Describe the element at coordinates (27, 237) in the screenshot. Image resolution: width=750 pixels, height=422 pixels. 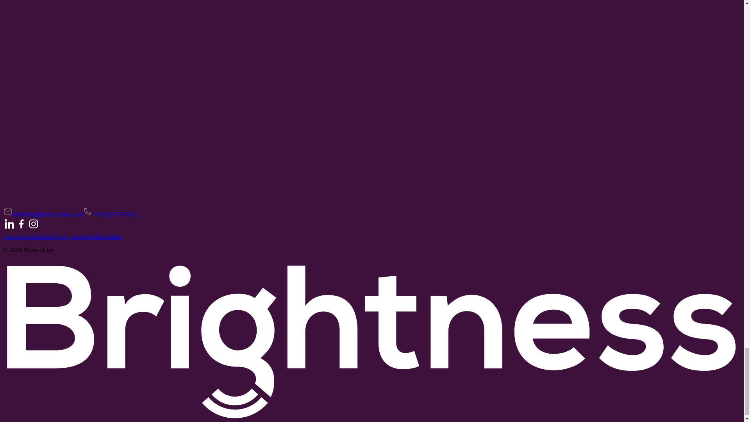
I see `General conditions` at that location.